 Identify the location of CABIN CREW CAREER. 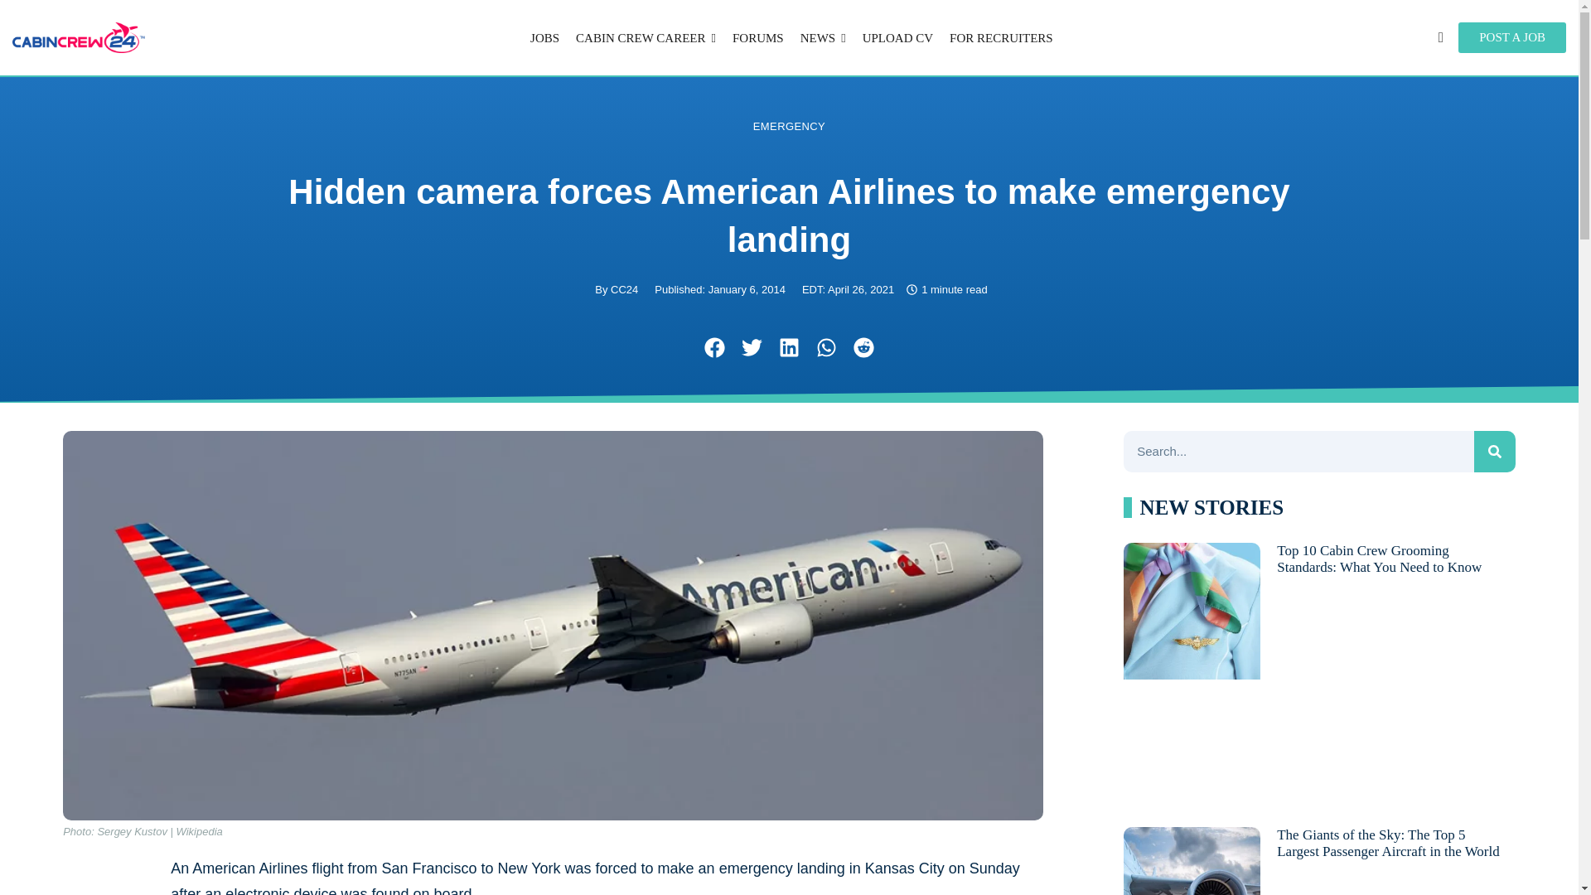
(646, 38).